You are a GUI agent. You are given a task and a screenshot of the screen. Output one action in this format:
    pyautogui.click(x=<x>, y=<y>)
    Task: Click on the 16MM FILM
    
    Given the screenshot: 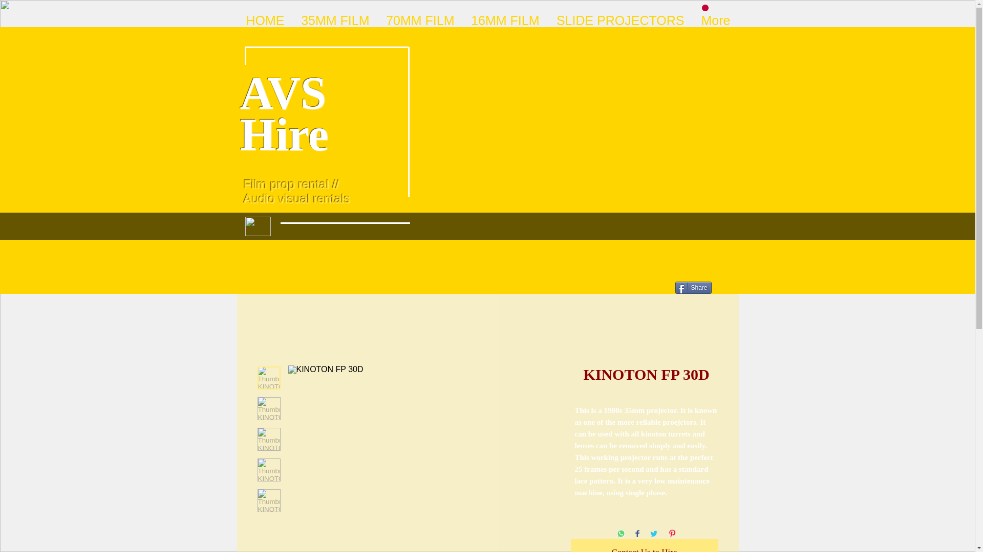 What is the action you would take?
    pyautogui.click(x=504, y=19)
    